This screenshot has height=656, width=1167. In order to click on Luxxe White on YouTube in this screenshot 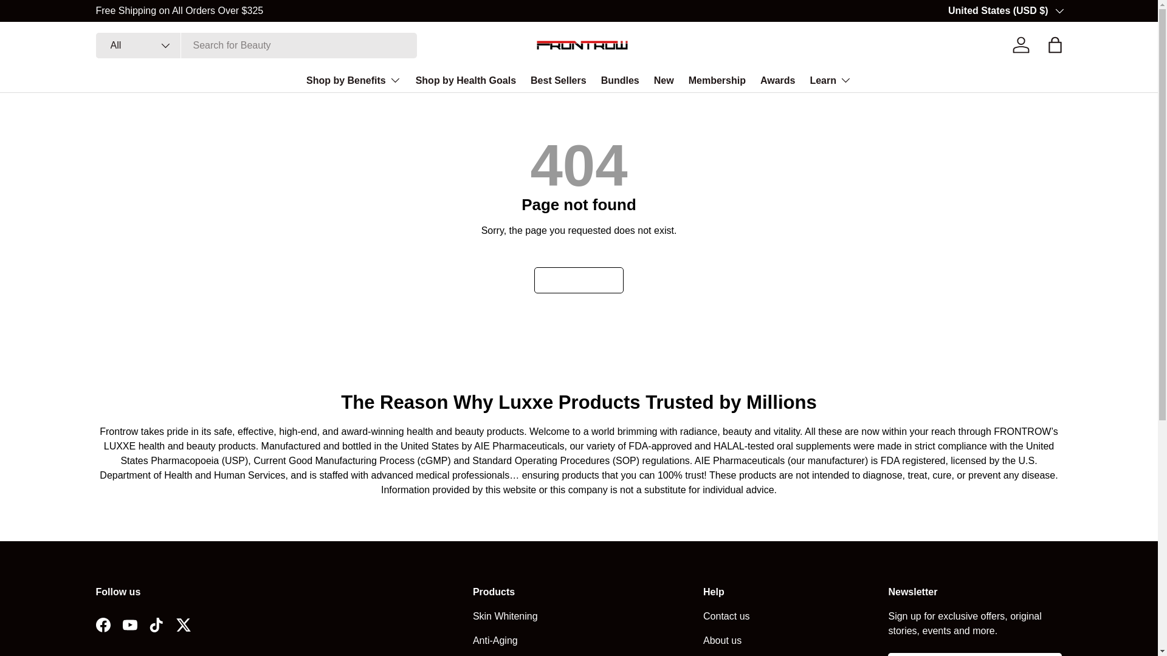, I will do `click(130, 624)`.